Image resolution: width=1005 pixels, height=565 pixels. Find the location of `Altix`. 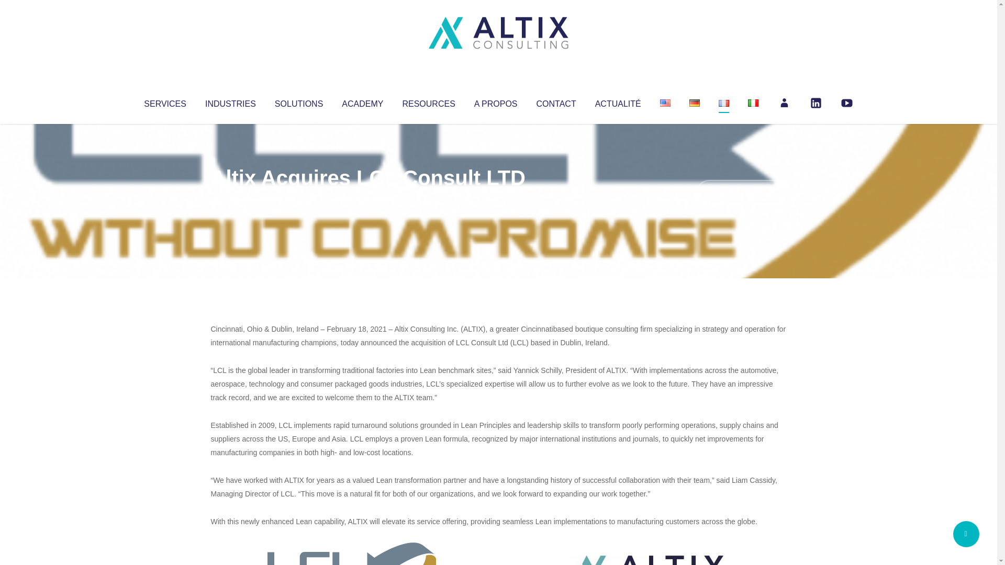

Altix is located at coordinates (230, 199).